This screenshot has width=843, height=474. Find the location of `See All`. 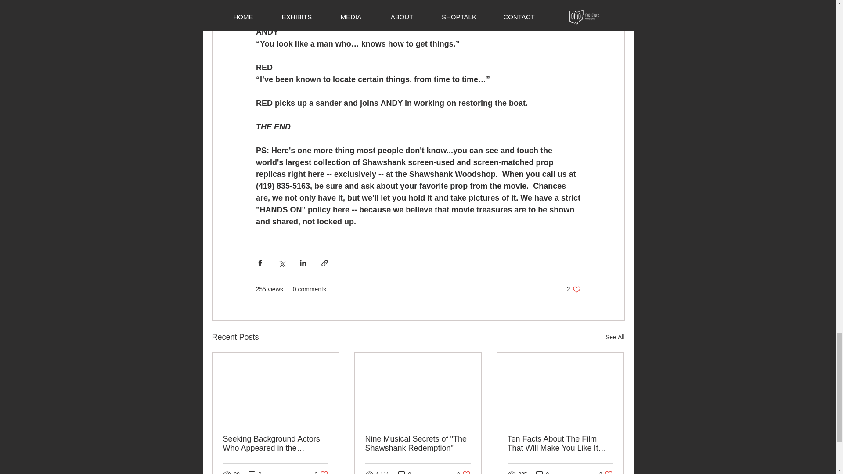

See All is located at coordinates (573, 289).